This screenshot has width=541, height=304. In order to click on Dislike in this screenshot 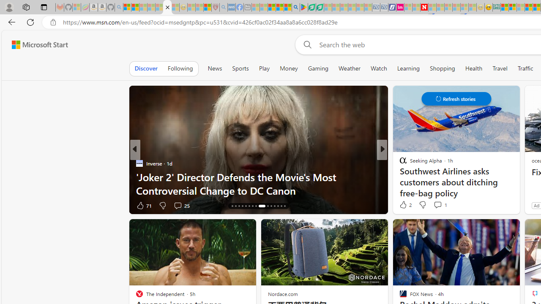, I will do `click(422, 204)`.